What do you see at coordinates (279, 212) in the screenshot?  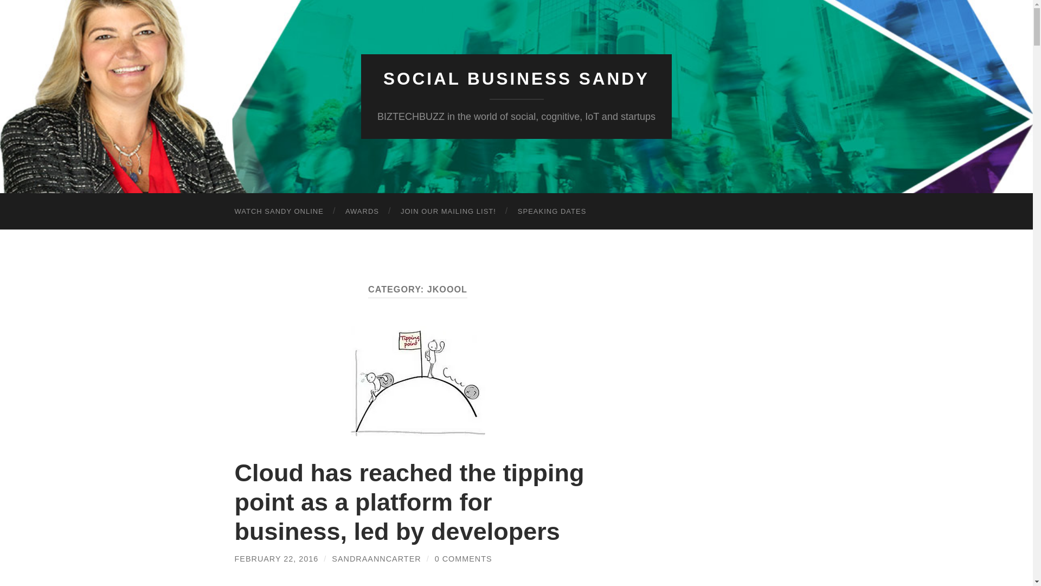 I see `WATCH SANDY ONLINE` at bounding box center [279, 212].